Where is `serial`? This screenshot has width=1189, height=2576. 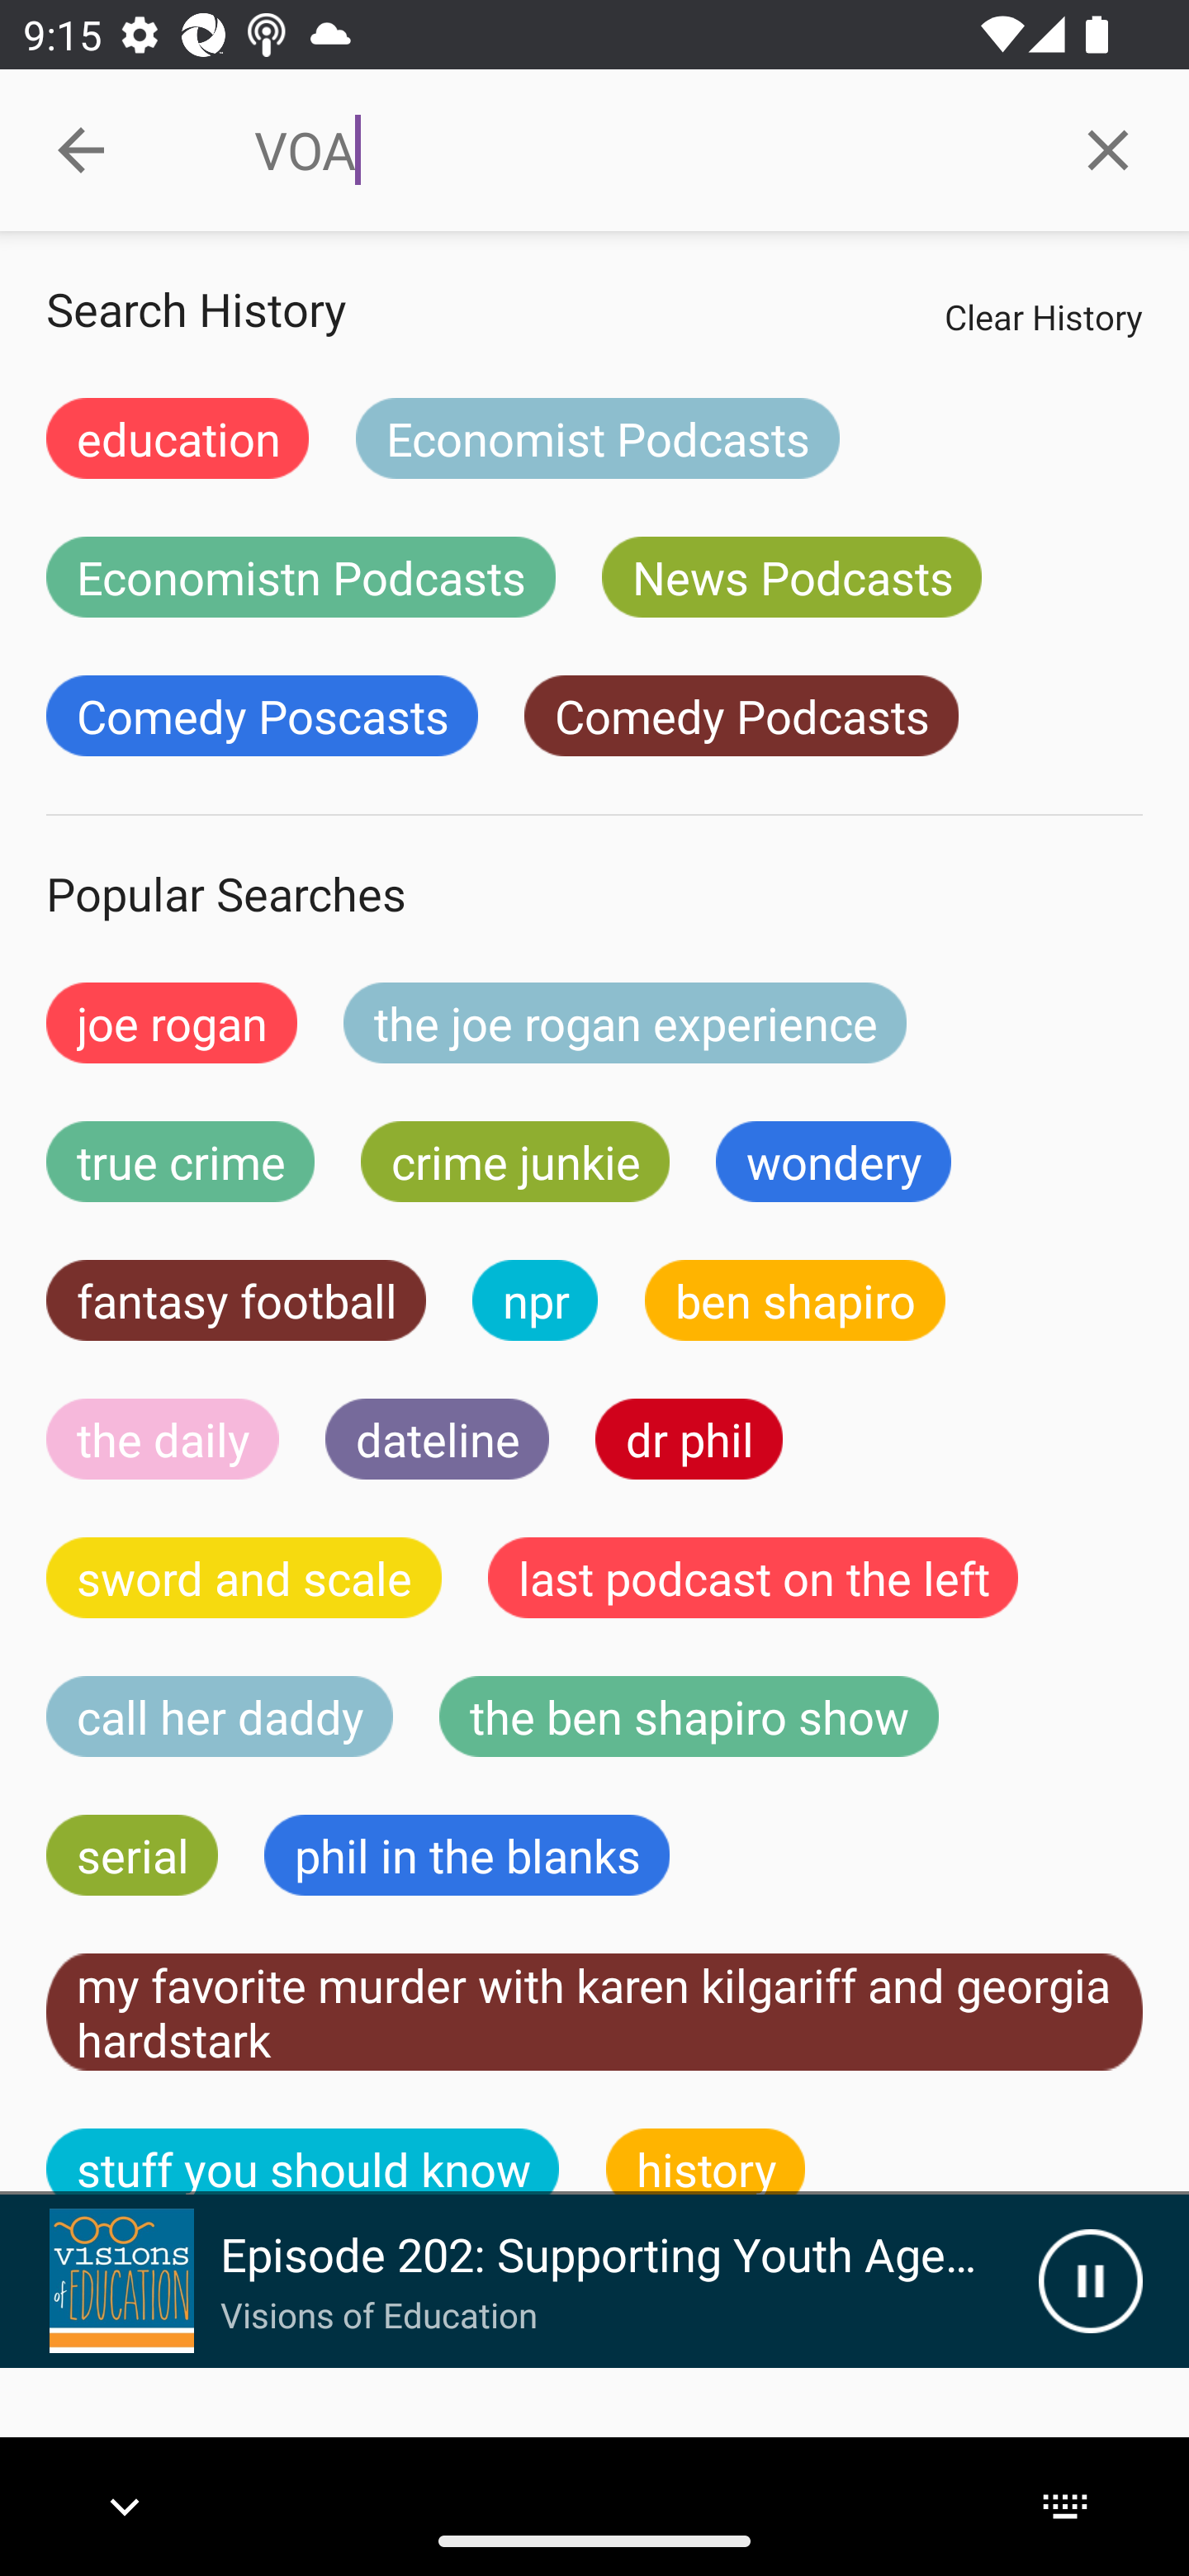
serial is located at coordinates (132, 1854).